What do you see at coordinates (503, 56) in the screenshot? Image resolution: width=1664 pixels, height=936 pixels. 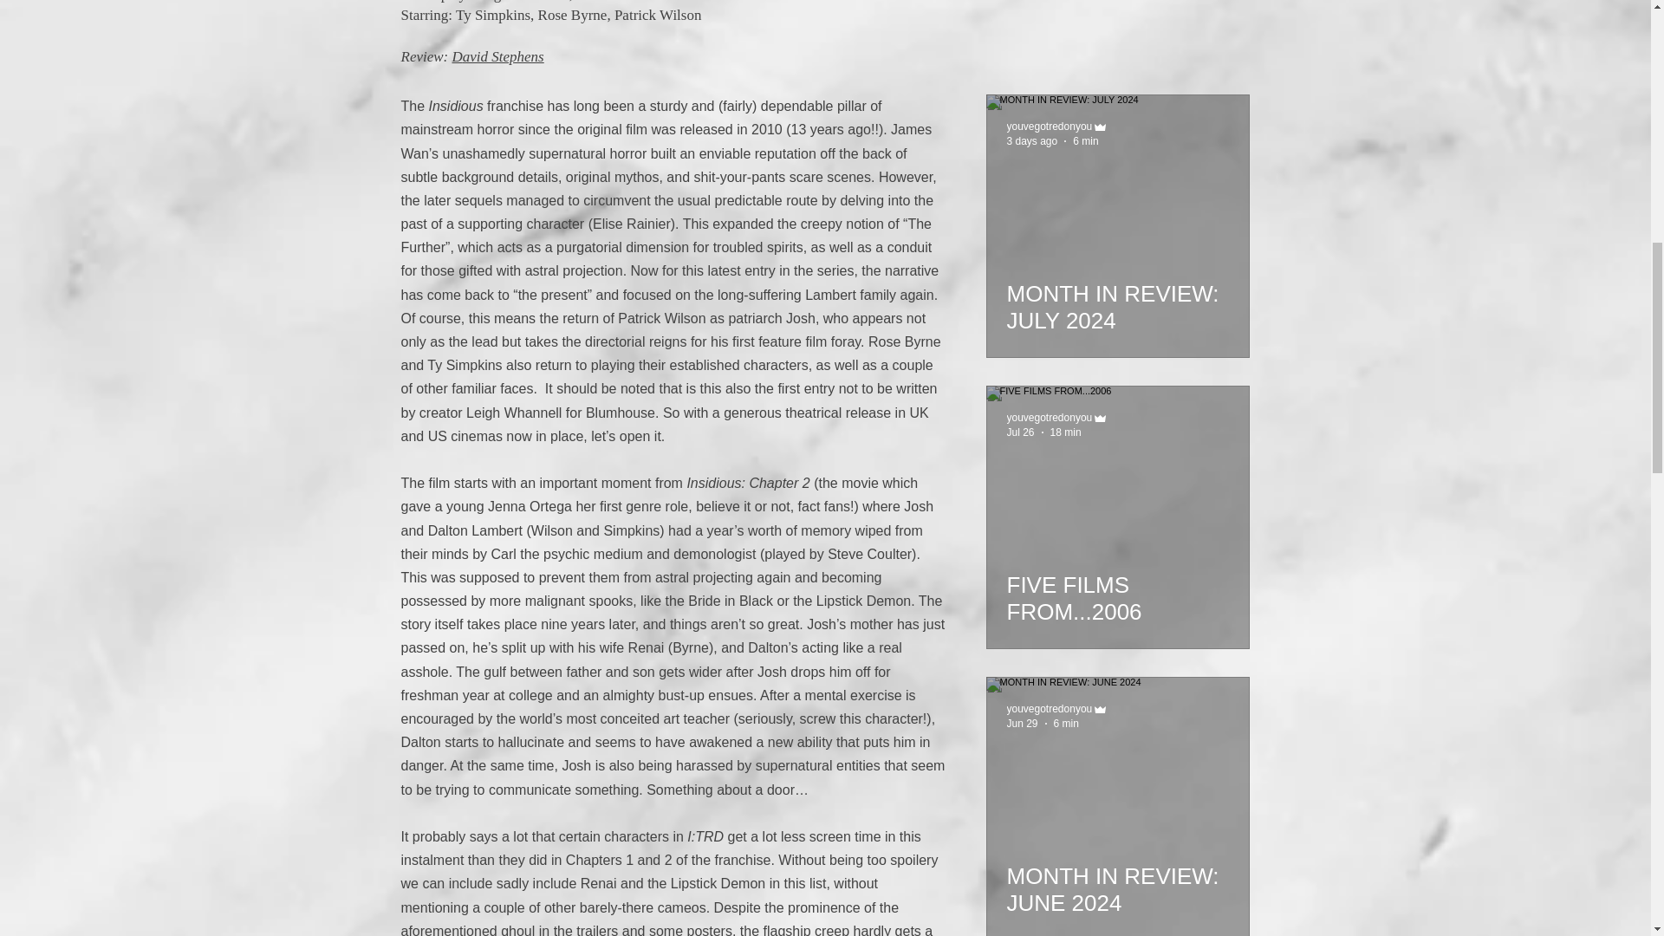 I see `avid Stephens` at bounding box center [503, 56].